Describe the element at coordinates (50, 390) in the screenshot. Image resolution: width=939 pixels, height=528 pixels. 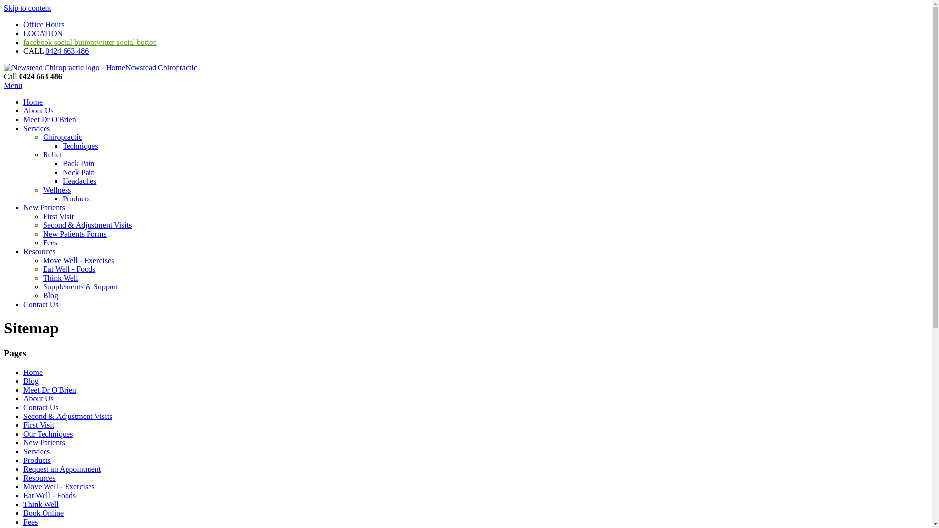
I see `Meet Dr O'Brien` at that location.